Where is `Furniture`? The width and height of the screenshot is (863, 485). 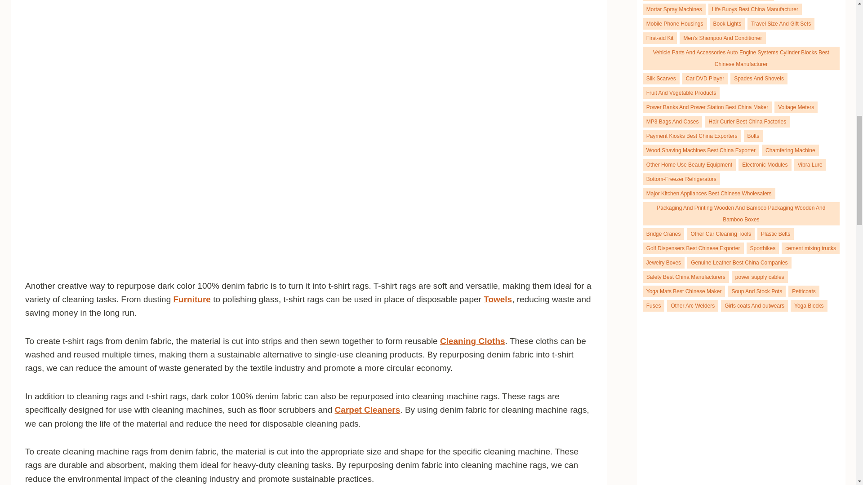 Furniture is located at coordinates (191, 299).